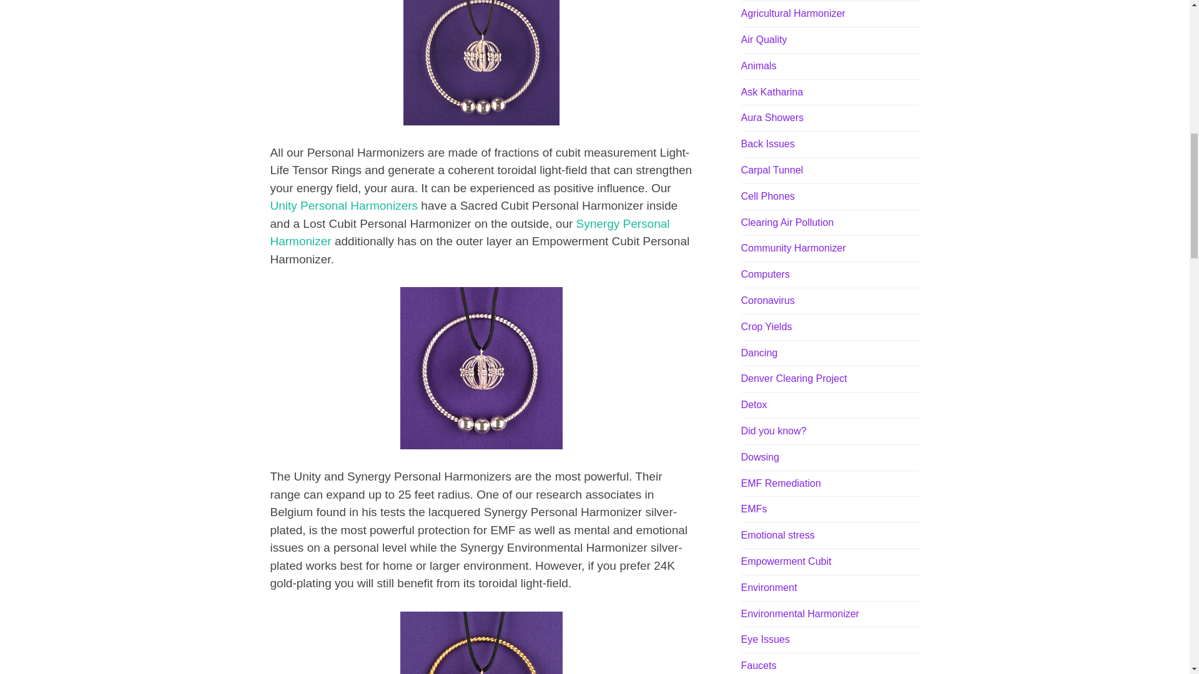 This screenshot has height=674, width=1199. I want to click on Cell Phones, so click(767, 196).